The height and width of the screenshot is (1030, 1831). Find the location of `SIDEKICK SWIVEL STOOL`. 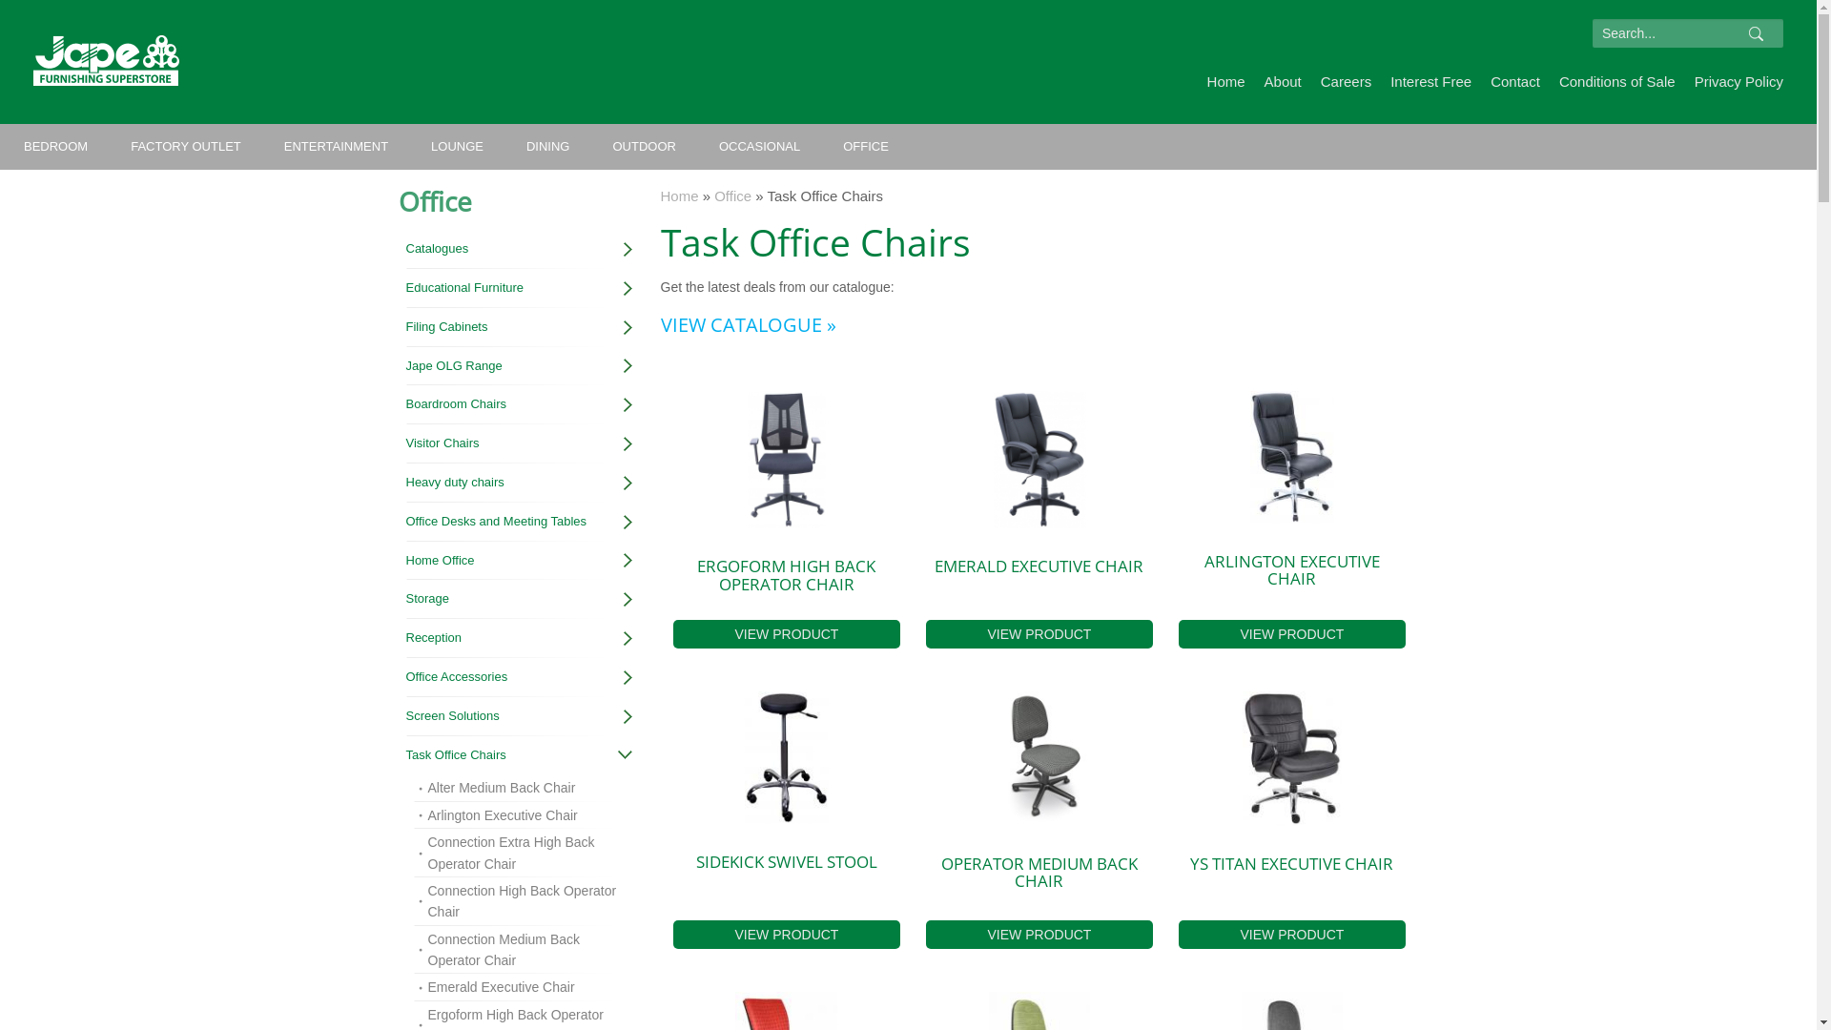

SIDEKICK SWIVEL STOOL is located at coordinates (787, 862).